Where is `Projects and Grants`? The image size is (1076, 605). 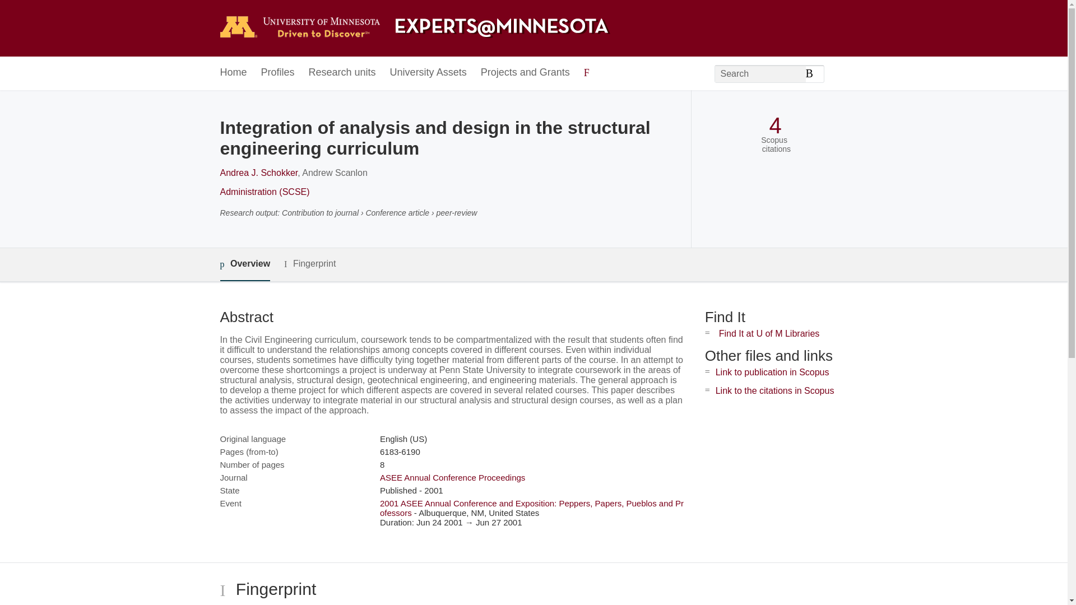
Projects and Grants is located at coordinates (526, 73).